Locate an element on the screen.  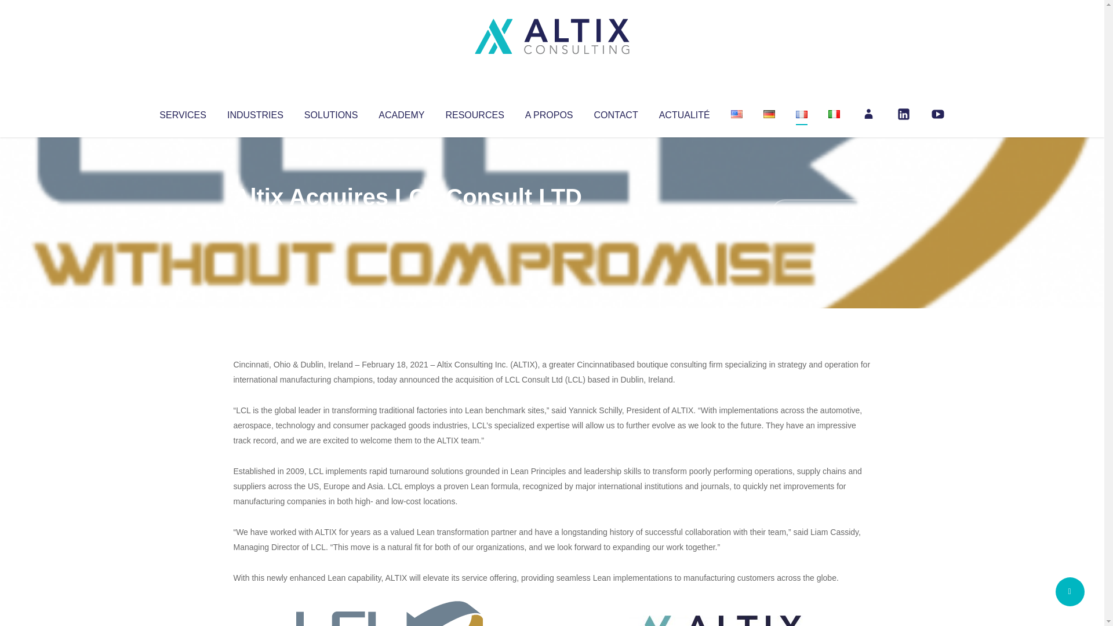
SOLUTIONS is located at coordinates (330, 112).